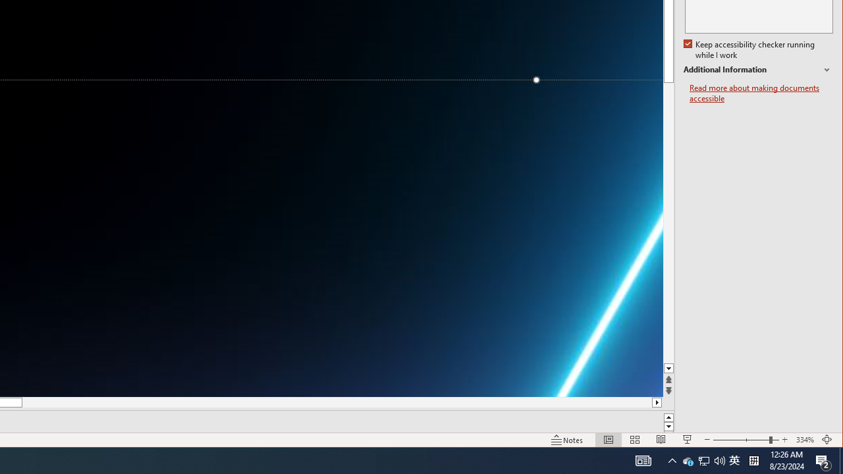 The image size is (843, 474). What do you see at coordinates (753, 461) in the screenshot?
I see `Tray Input Indicator - Chinese (Simplified, China)` at bounding box center [753, 461].